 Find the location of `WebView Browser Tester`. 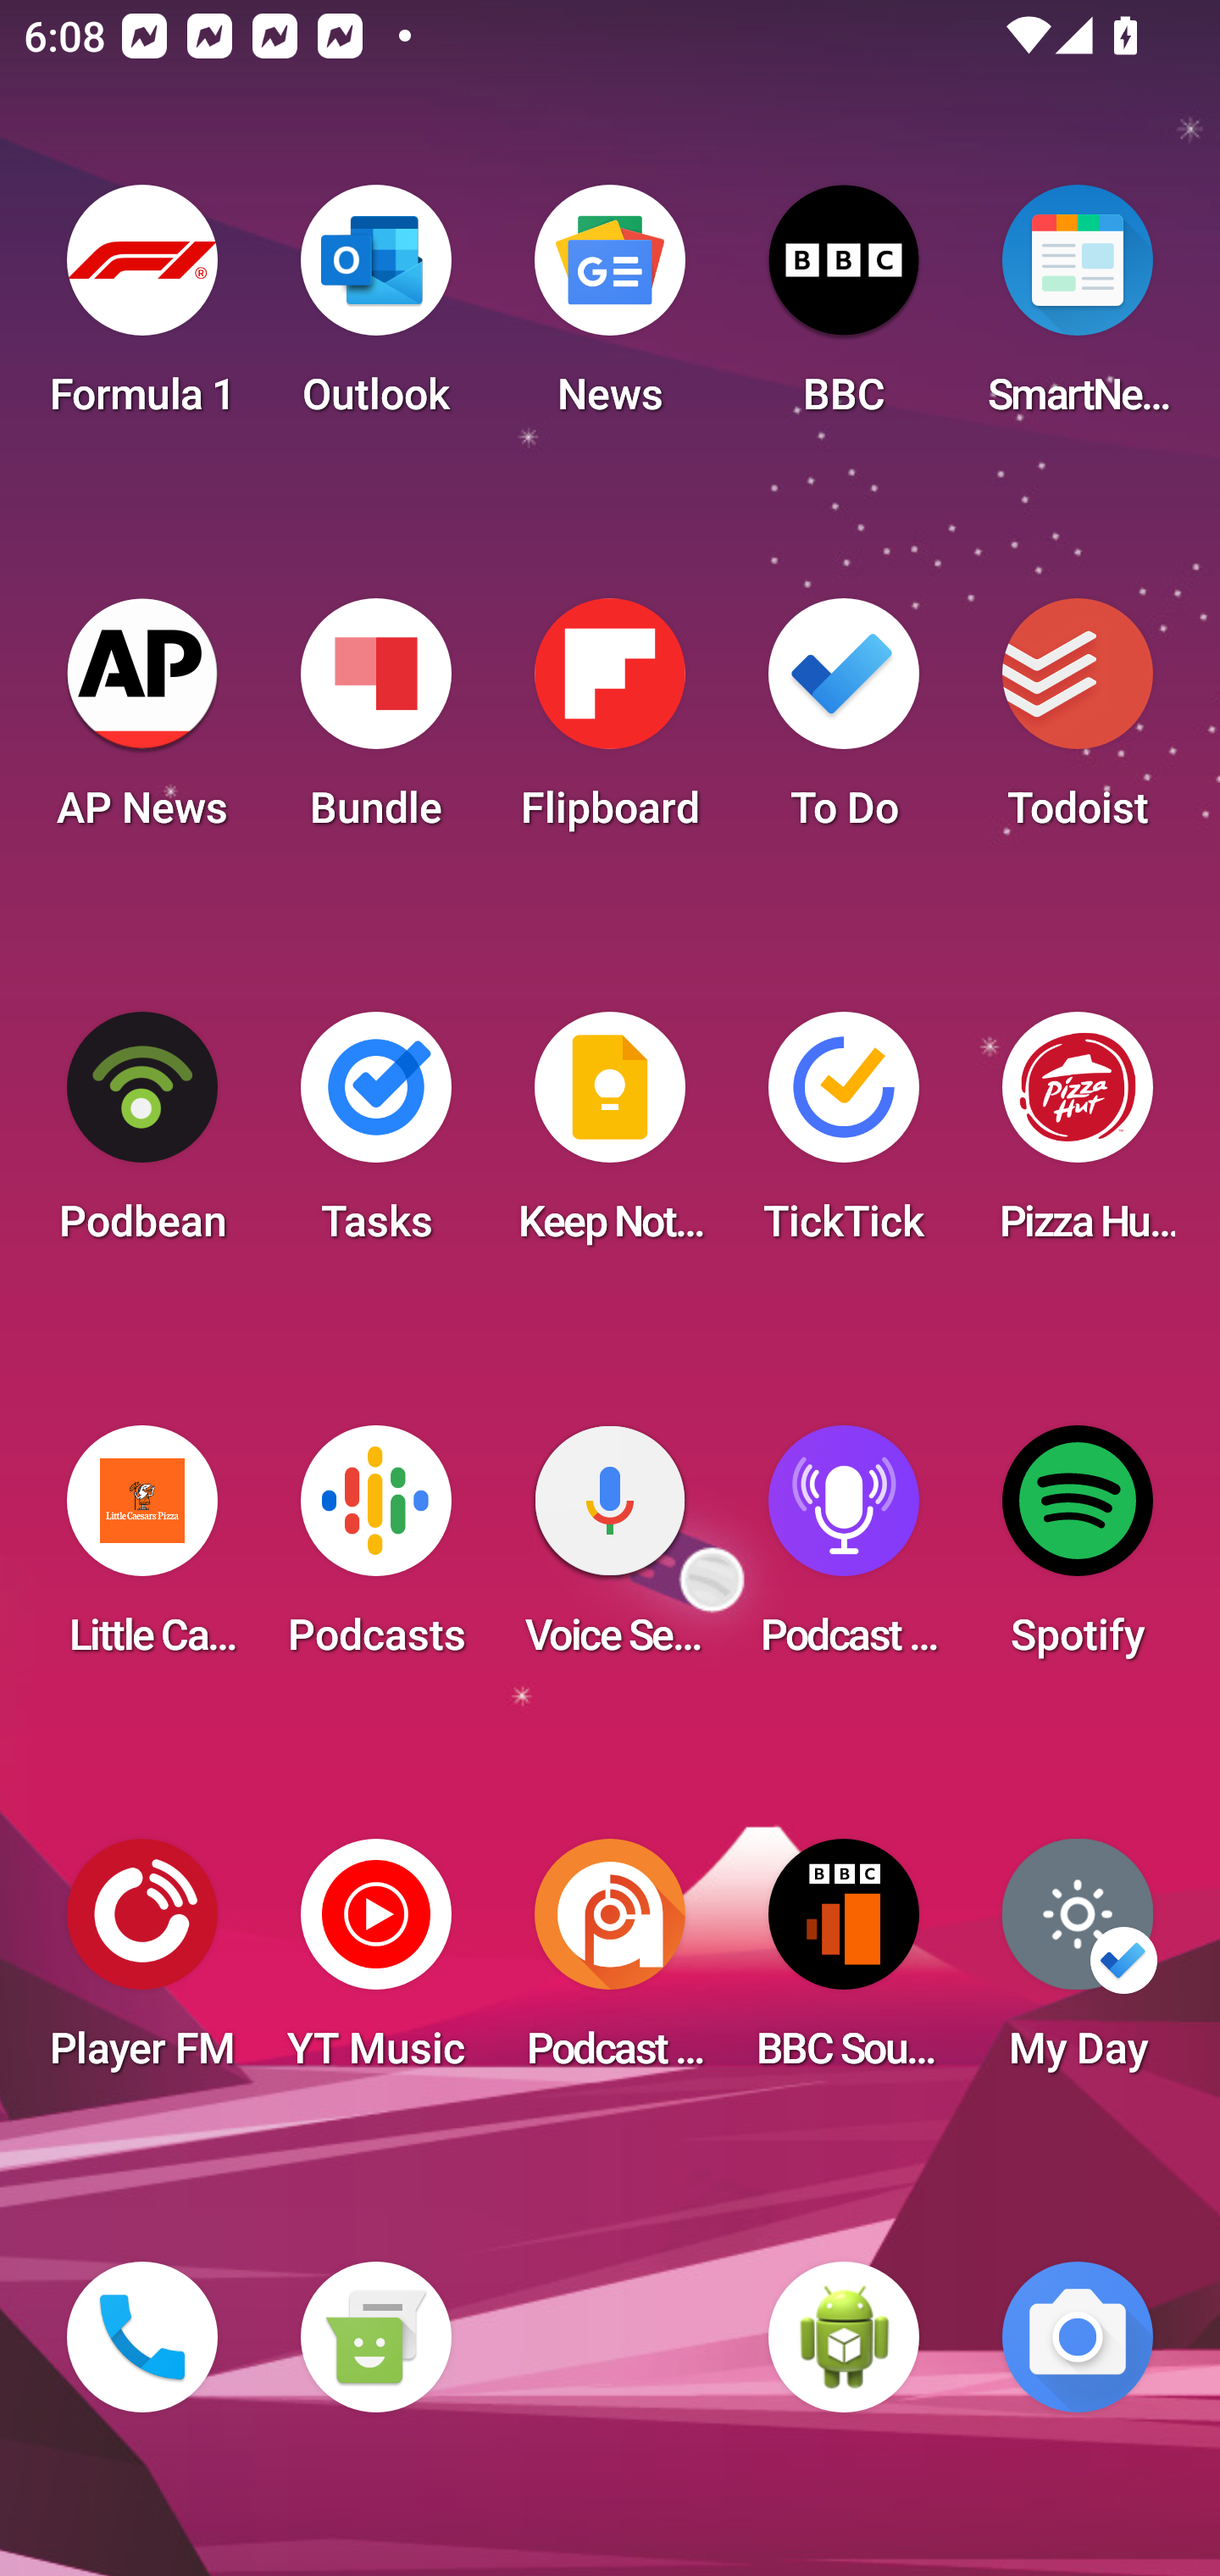

WebView Browser Tester is located at coordinates (844, 2337).